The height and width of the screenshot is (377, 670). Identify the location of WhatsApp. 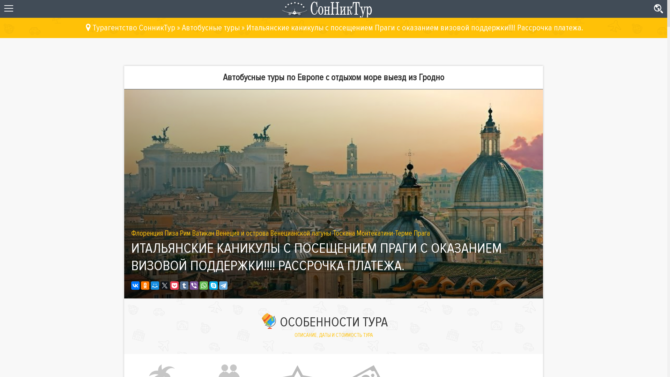
(204, 286).